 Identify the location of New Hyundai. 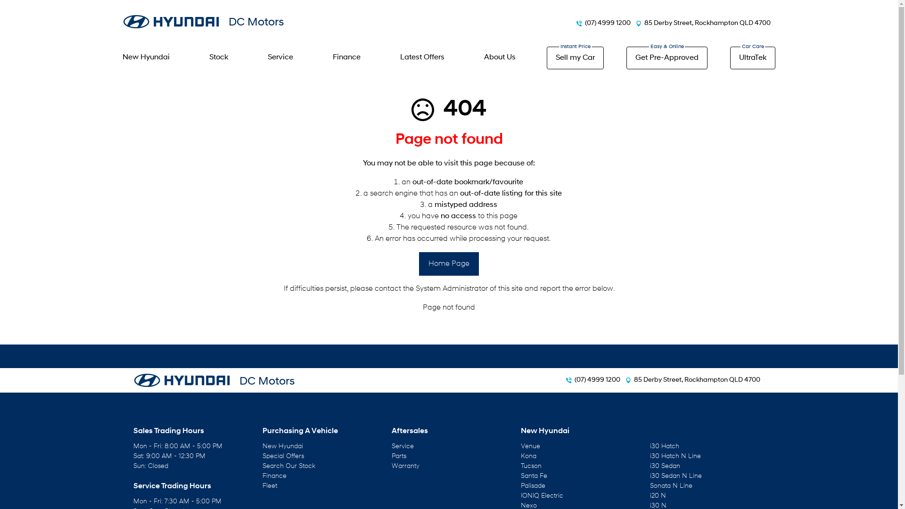
(150, 57).